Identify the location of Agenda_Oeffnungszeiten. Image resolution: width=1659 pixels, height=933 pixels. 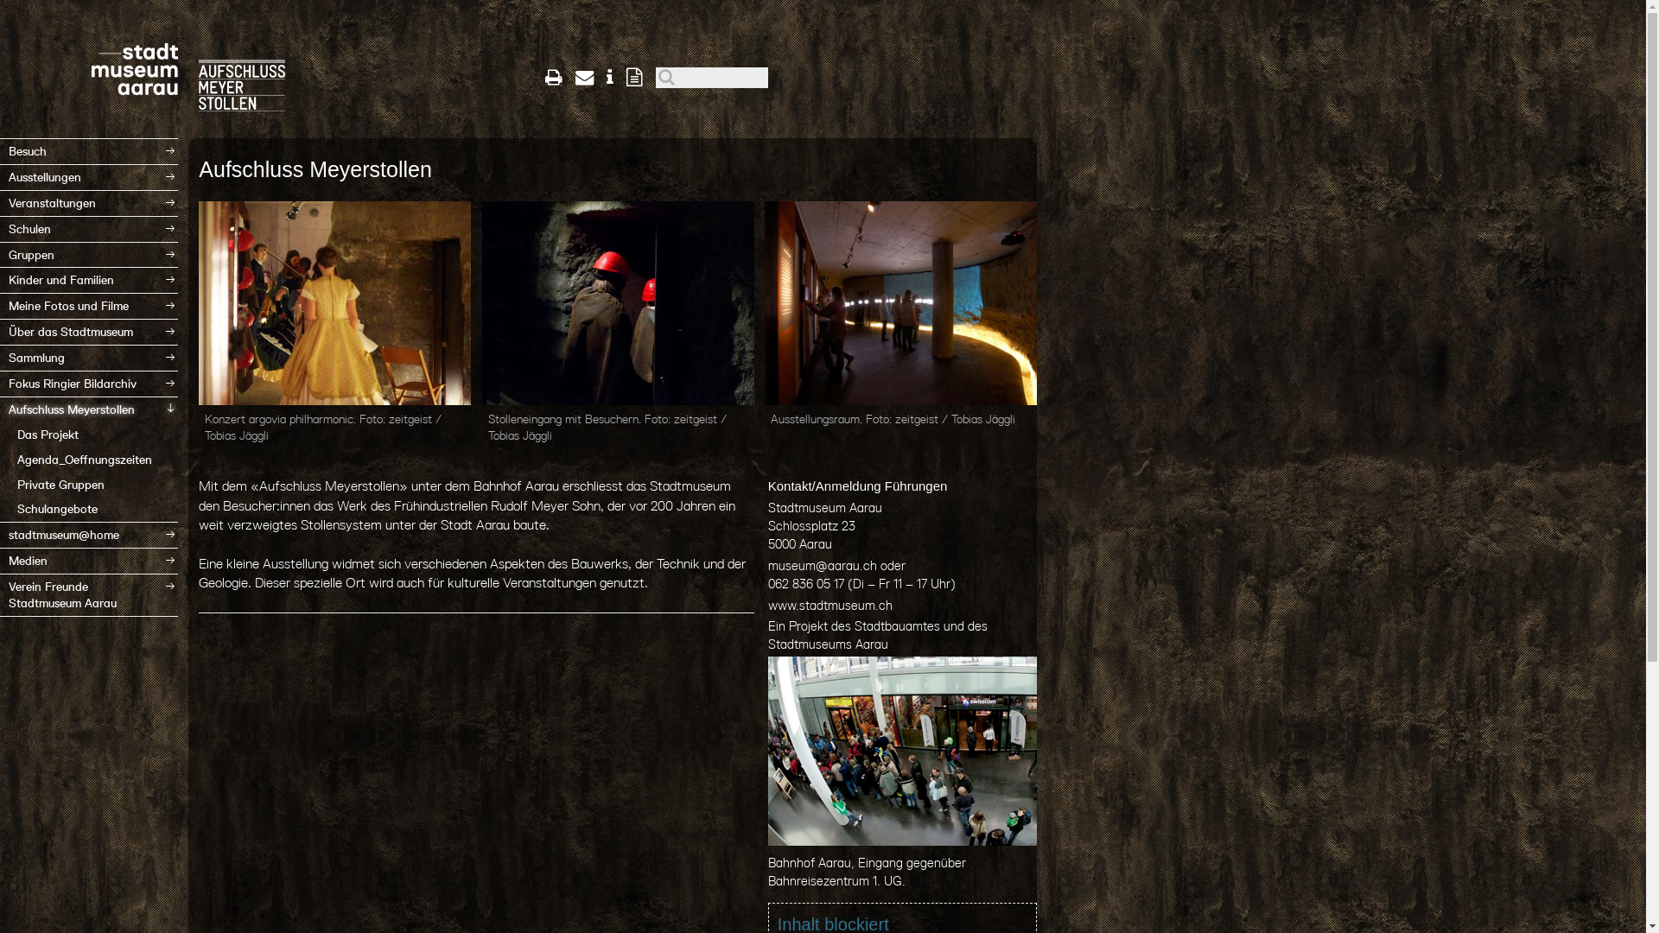
(89, 460).